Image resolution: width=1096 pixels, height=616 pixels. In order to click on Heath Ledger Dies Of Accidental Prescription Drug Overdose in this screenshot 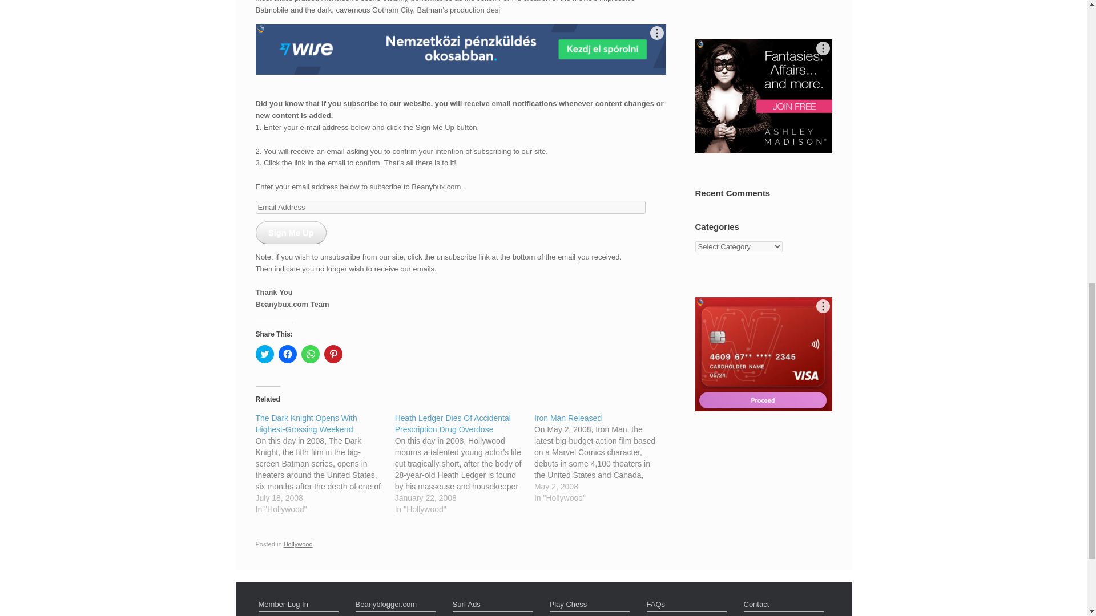, I will do `click(452, 423)`.